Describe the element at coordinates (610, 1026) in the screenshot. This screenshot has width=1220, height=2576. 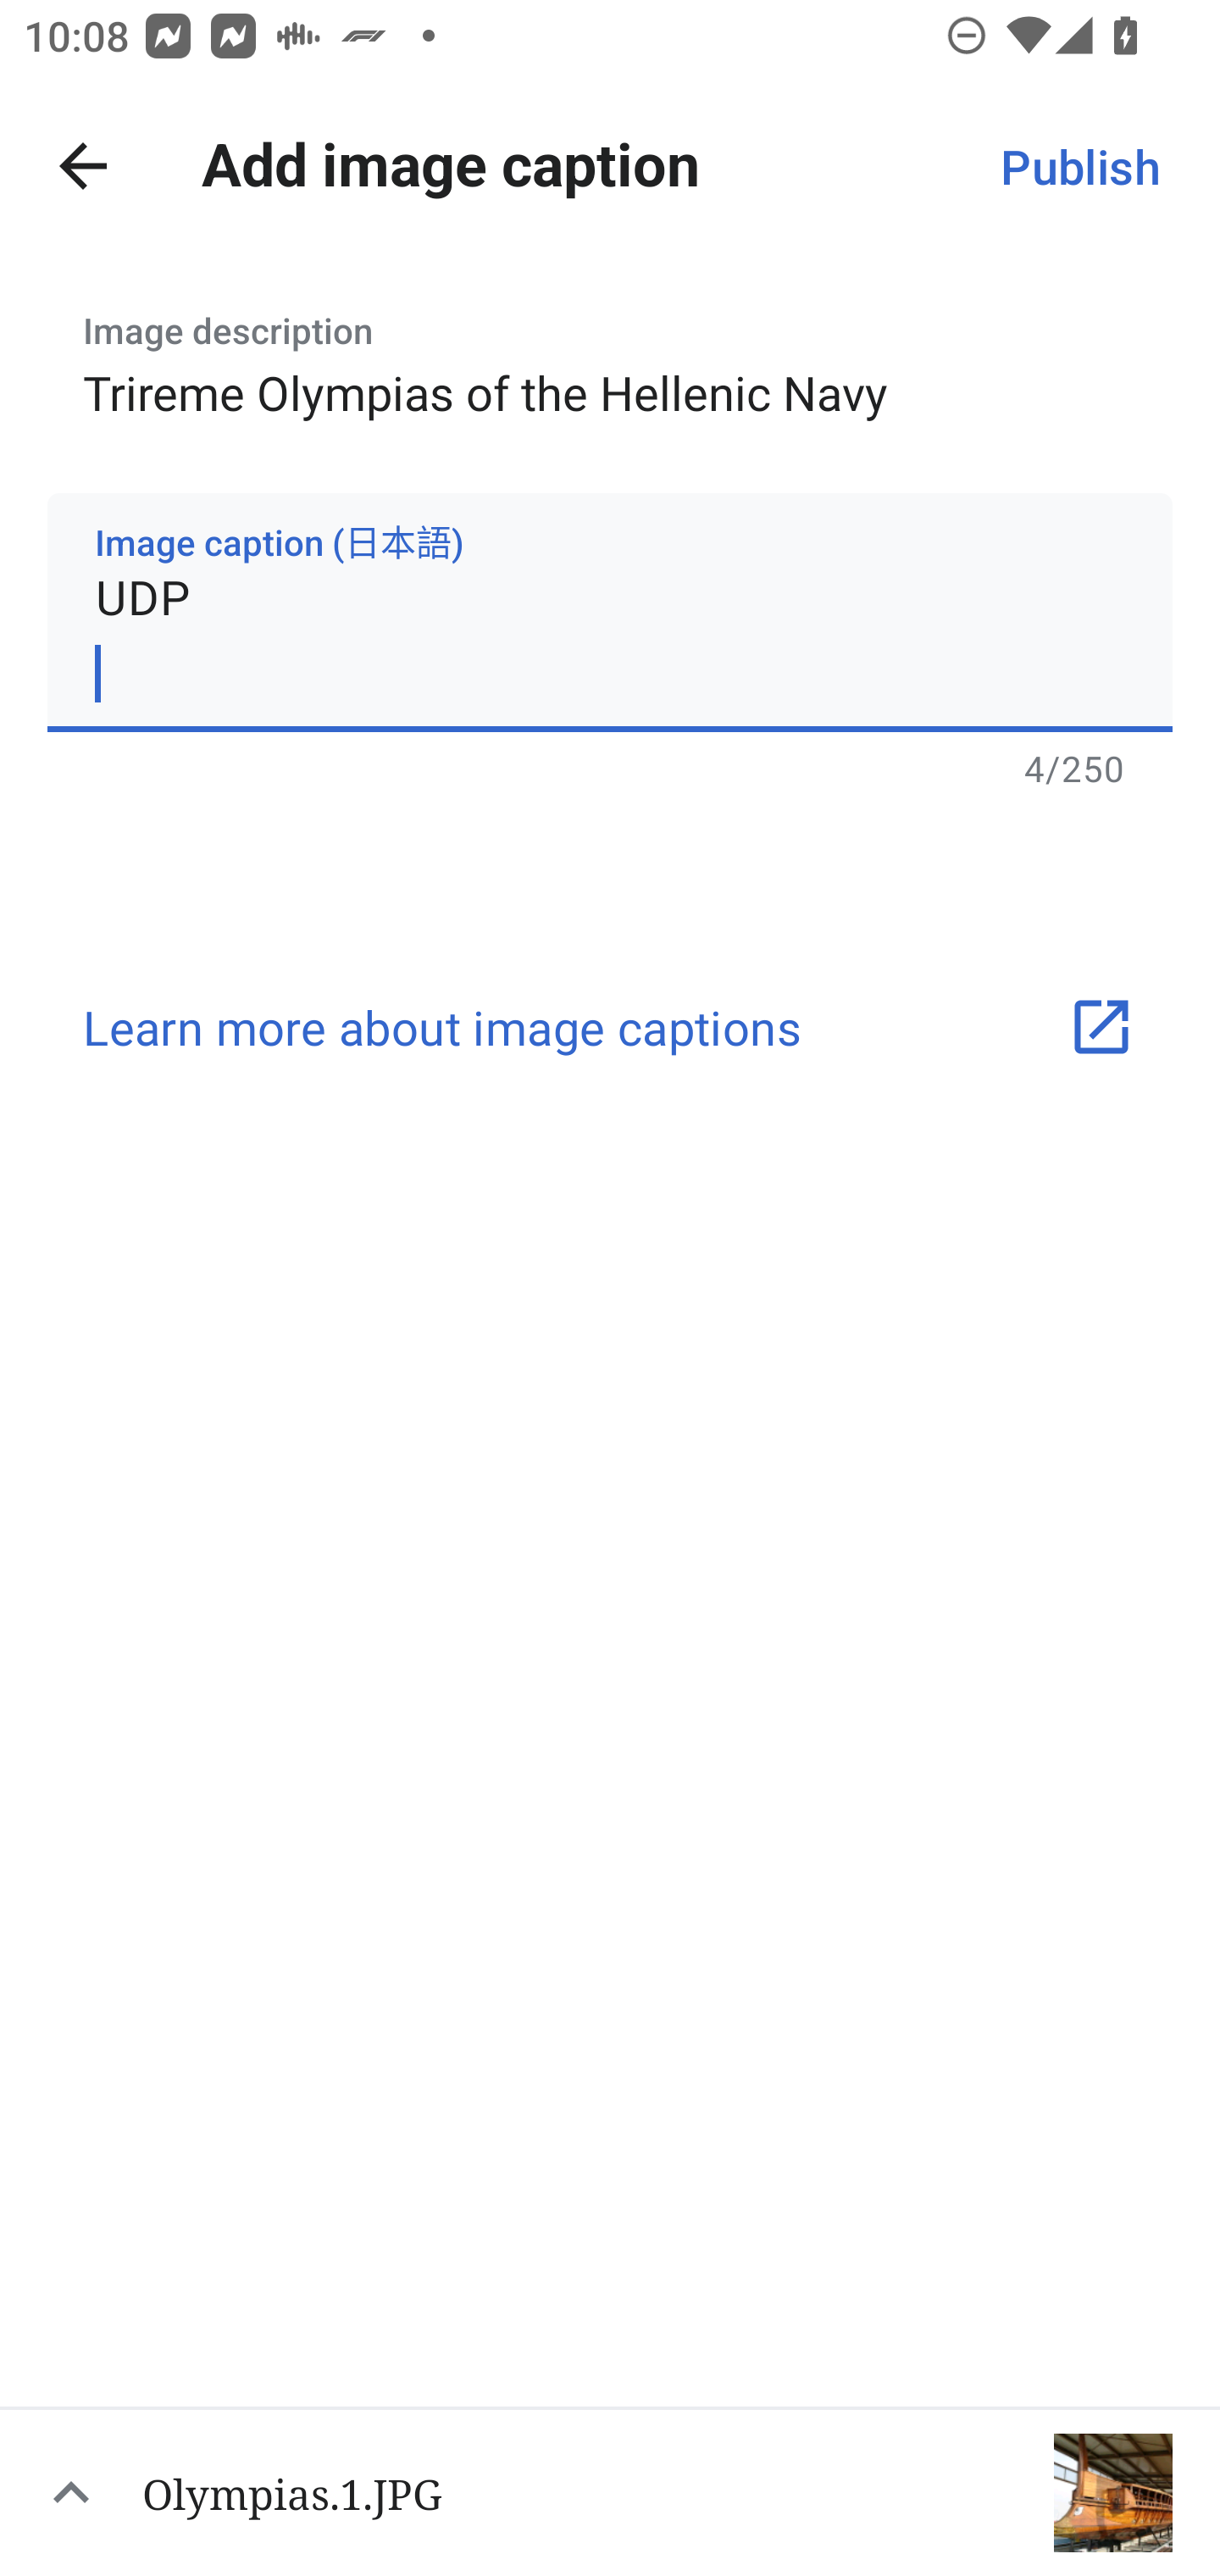
I see `Learn more about image captions` at that location.